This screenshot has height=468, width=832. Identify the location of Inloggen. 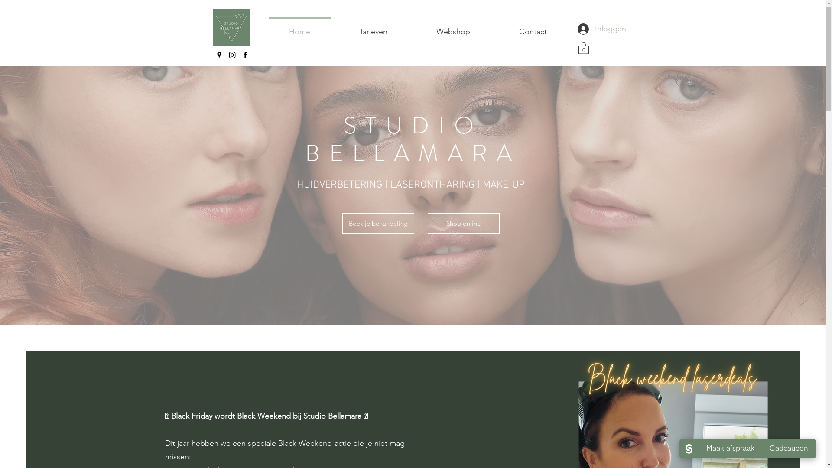
(589, 29).